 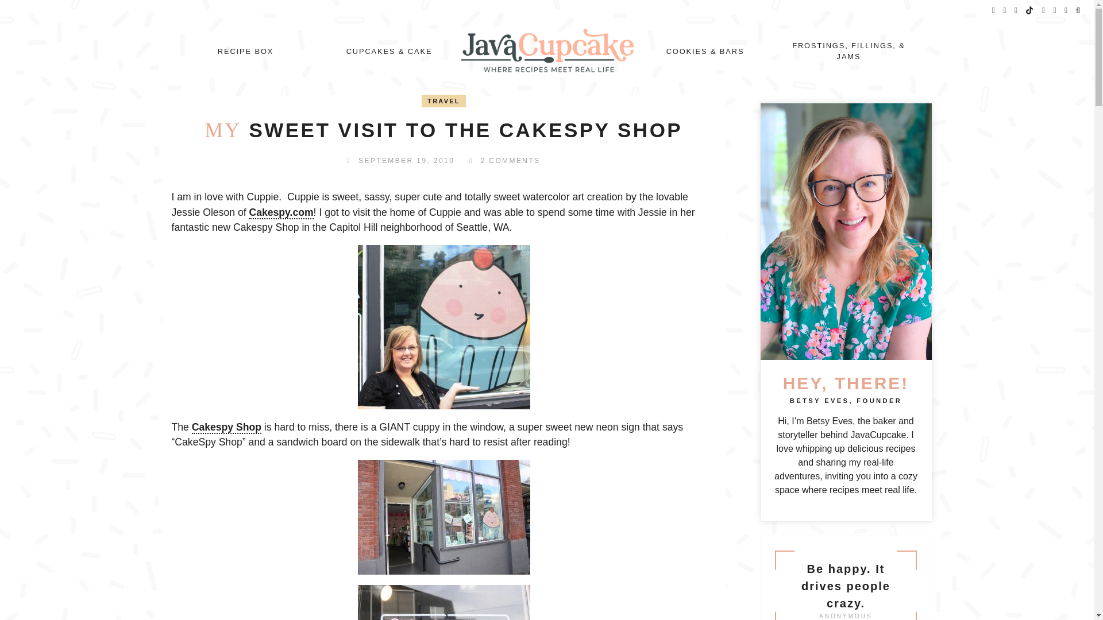 I want to click on RECIPE BOX, so click(x=245, y=52).